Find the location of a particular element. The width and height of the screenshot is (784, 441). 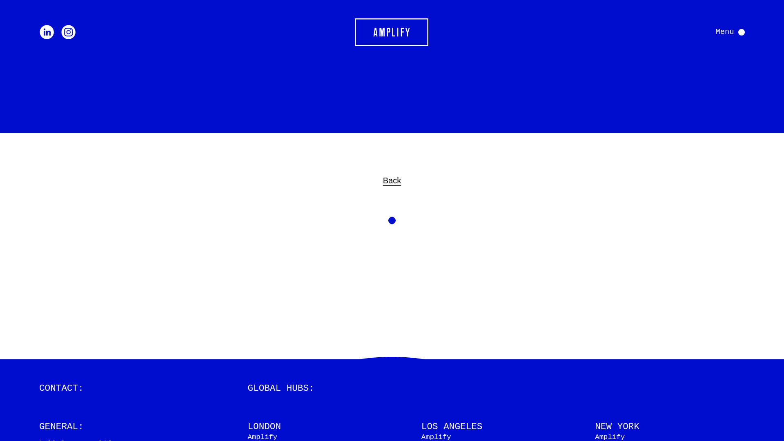

Back is located at coordinates (392, 180).